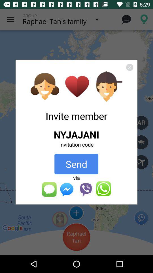  I want to click on open the icon at the bottom, so click(76, 189).